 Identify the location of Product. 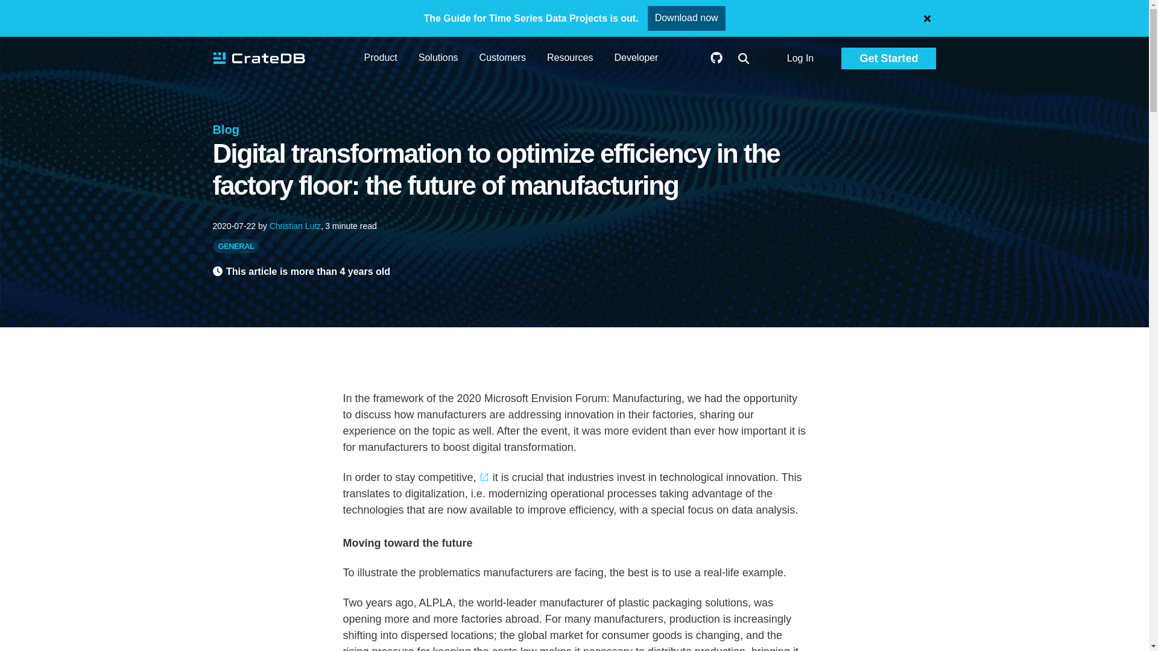
(381, 59).